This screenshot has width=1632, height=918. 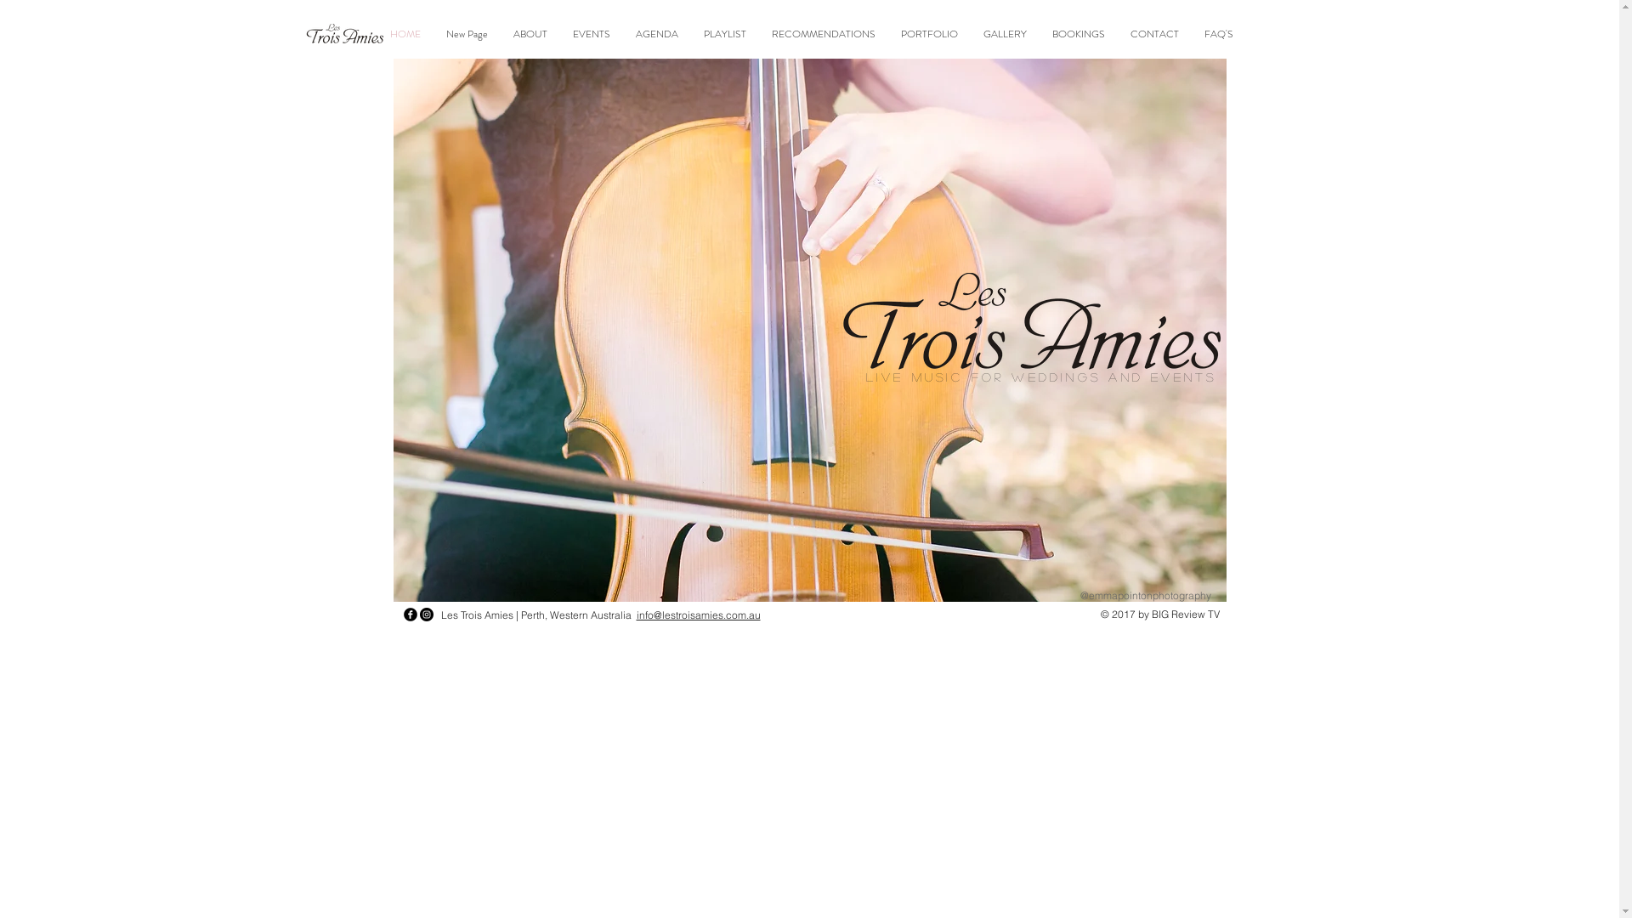 I want to click on Live music for weddings and events, so click(x=1040, y=377).